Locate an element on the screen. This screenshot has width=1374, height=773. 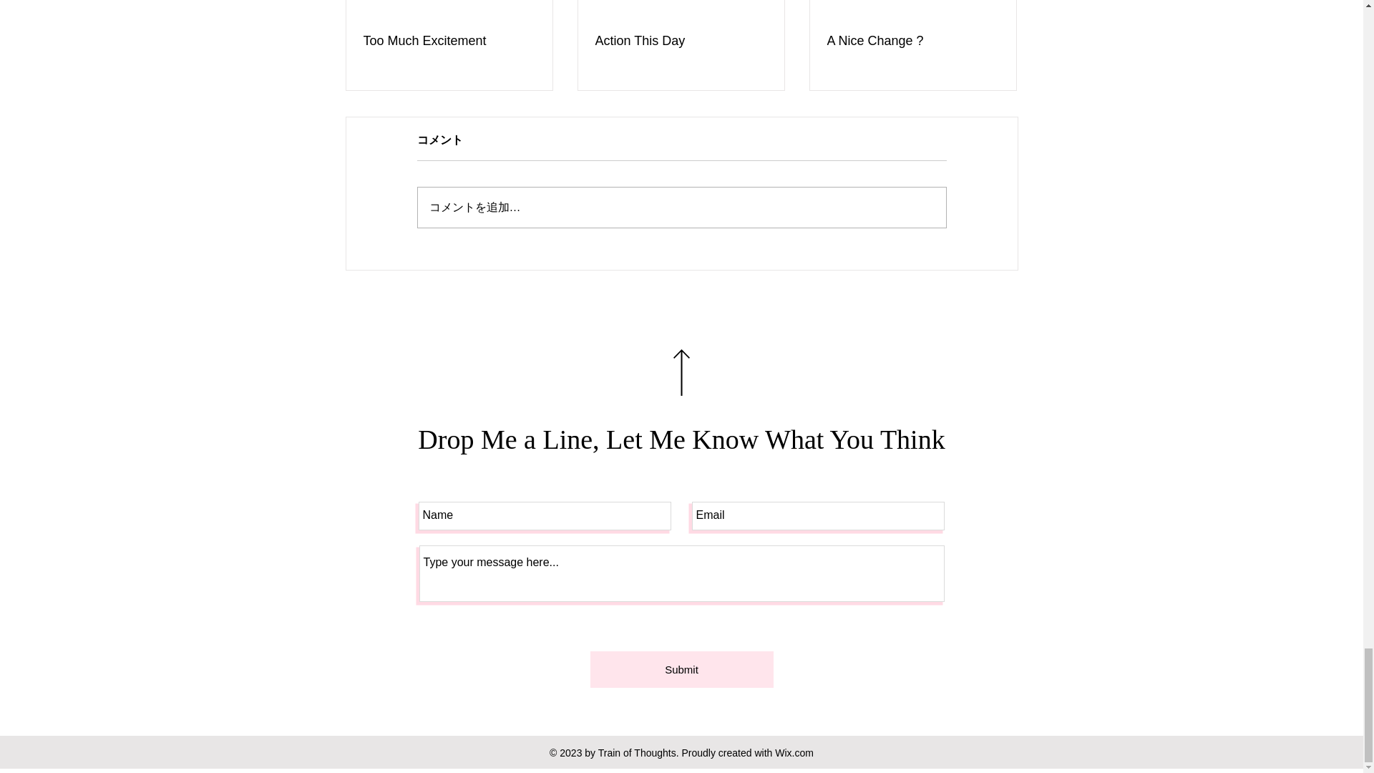
Action This Day is located at coordinates (681, 42).